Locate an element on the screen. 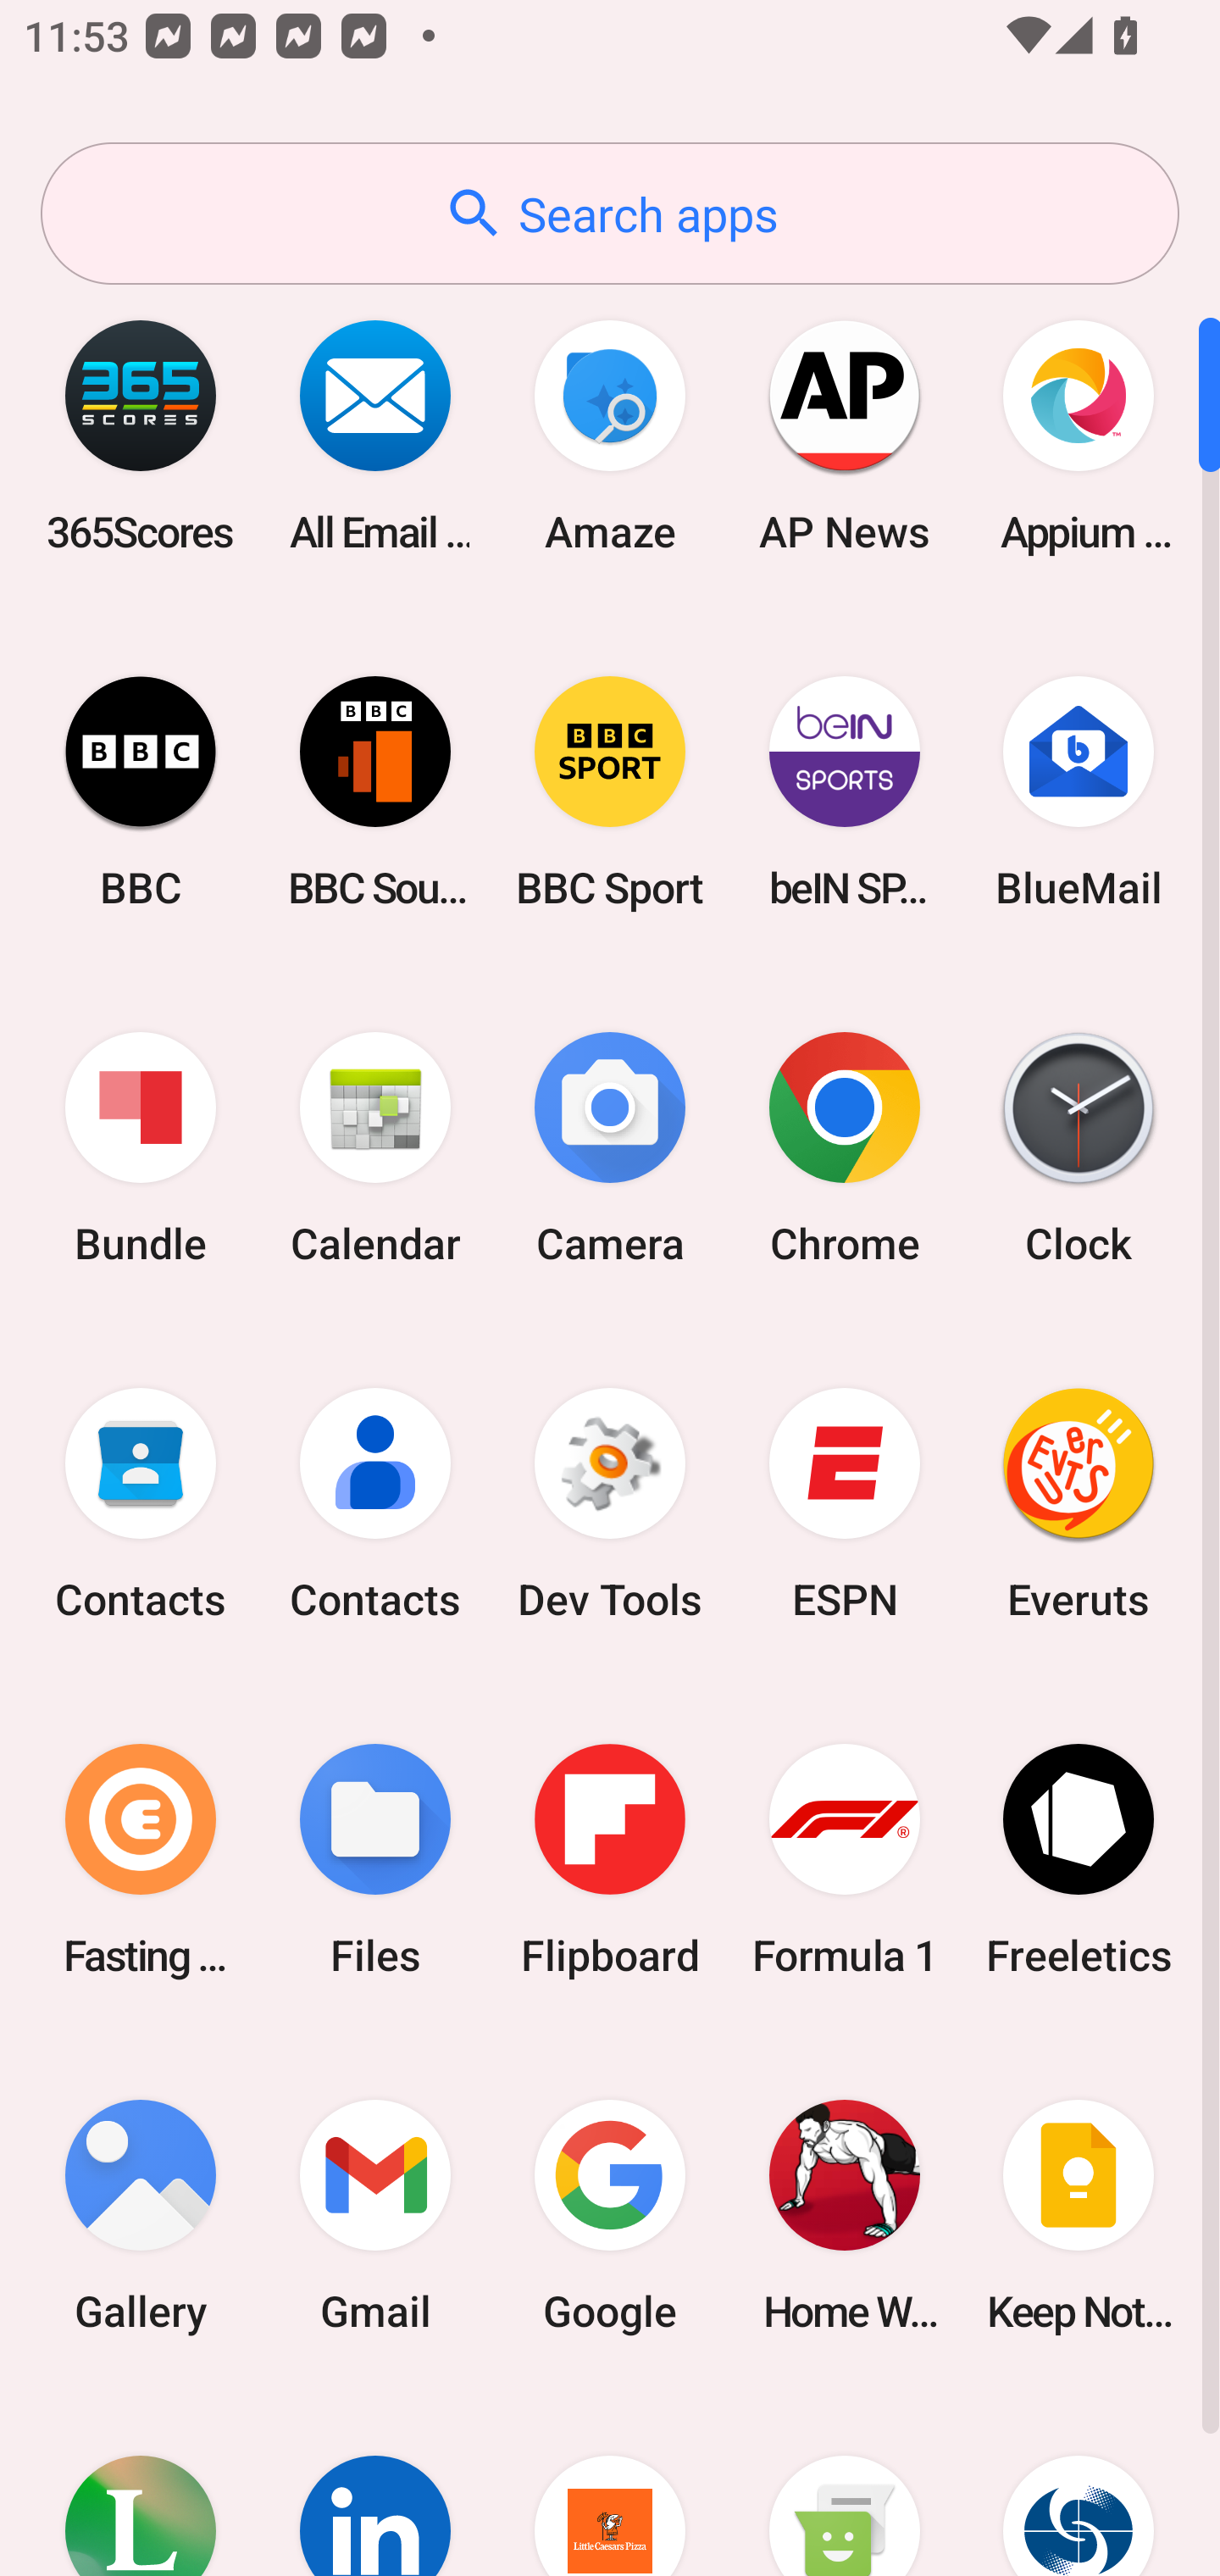  All Email Connect is located at coordinates (375, 436).